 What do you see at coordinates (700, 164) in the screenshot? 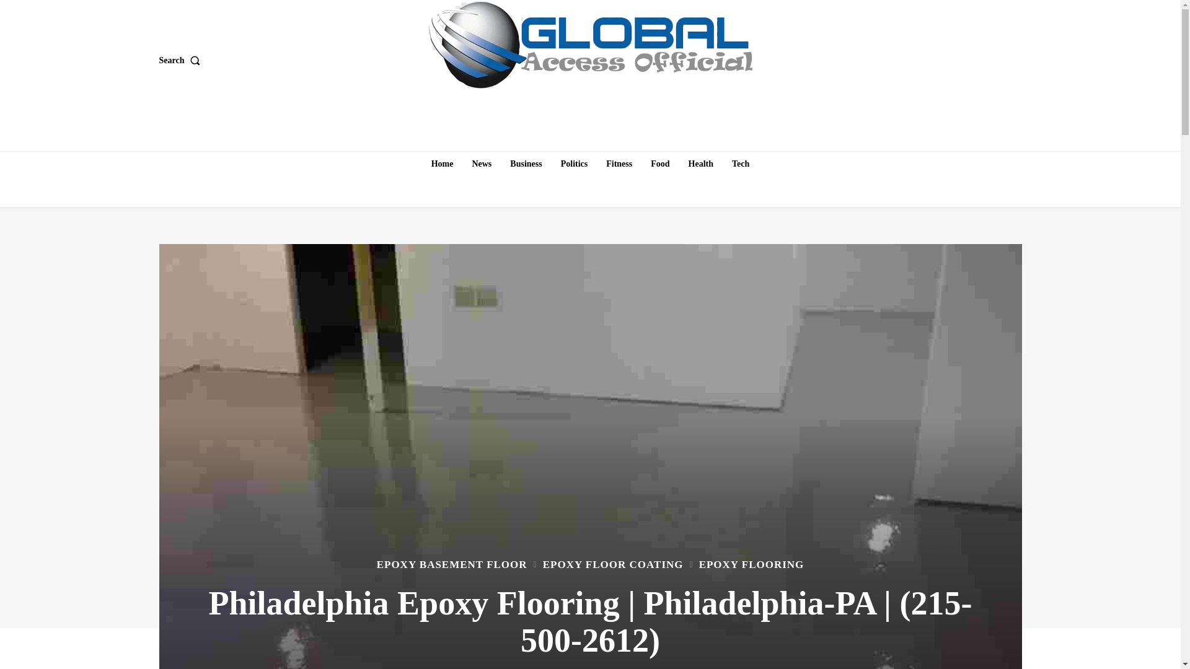
I see `Health` at bounding box center [700, 164].